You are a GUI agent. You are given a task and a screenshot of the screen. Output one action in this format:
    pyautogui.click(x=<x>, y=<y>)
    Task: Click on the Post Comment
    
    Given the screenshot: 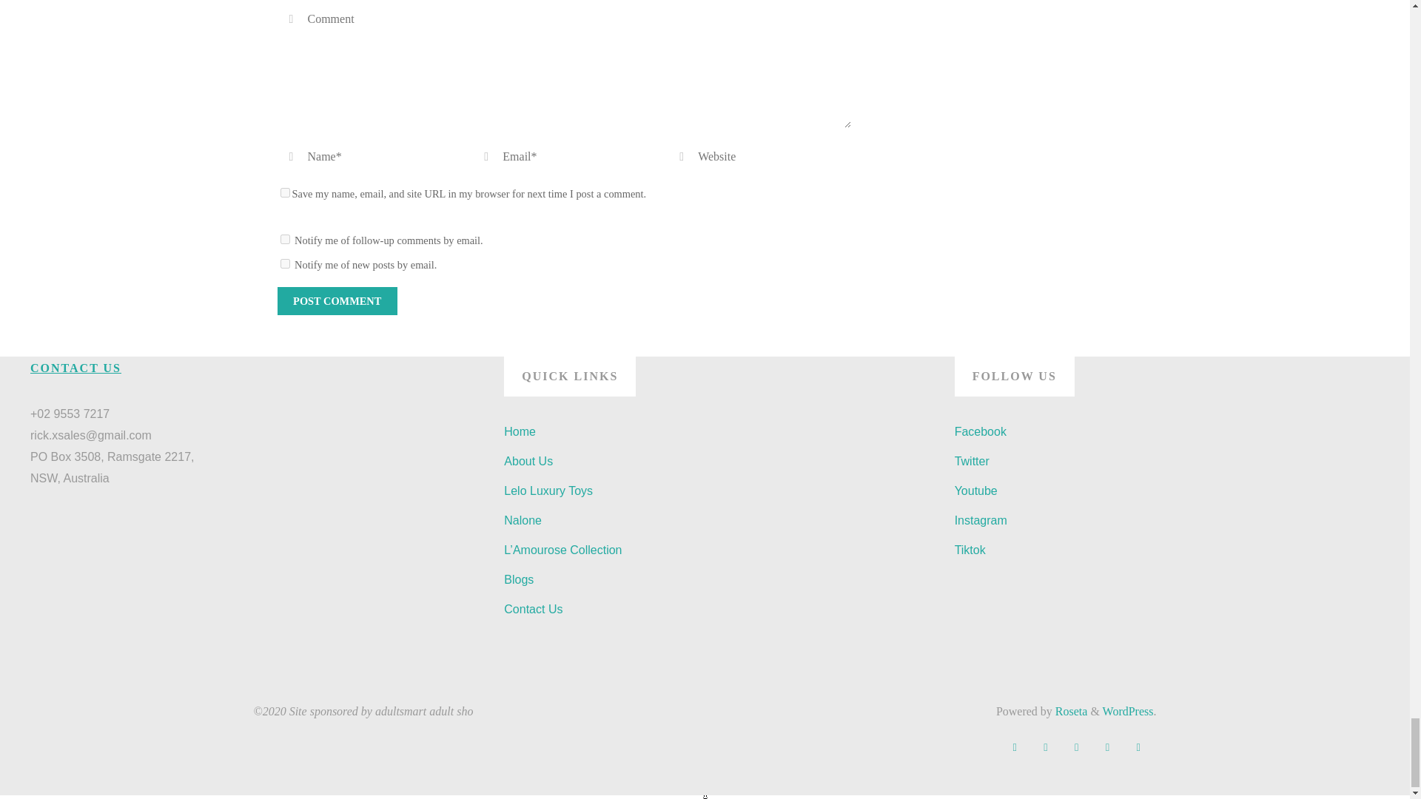 What is the action you would take?
    pyautogui.click(x=336, y=300)
    